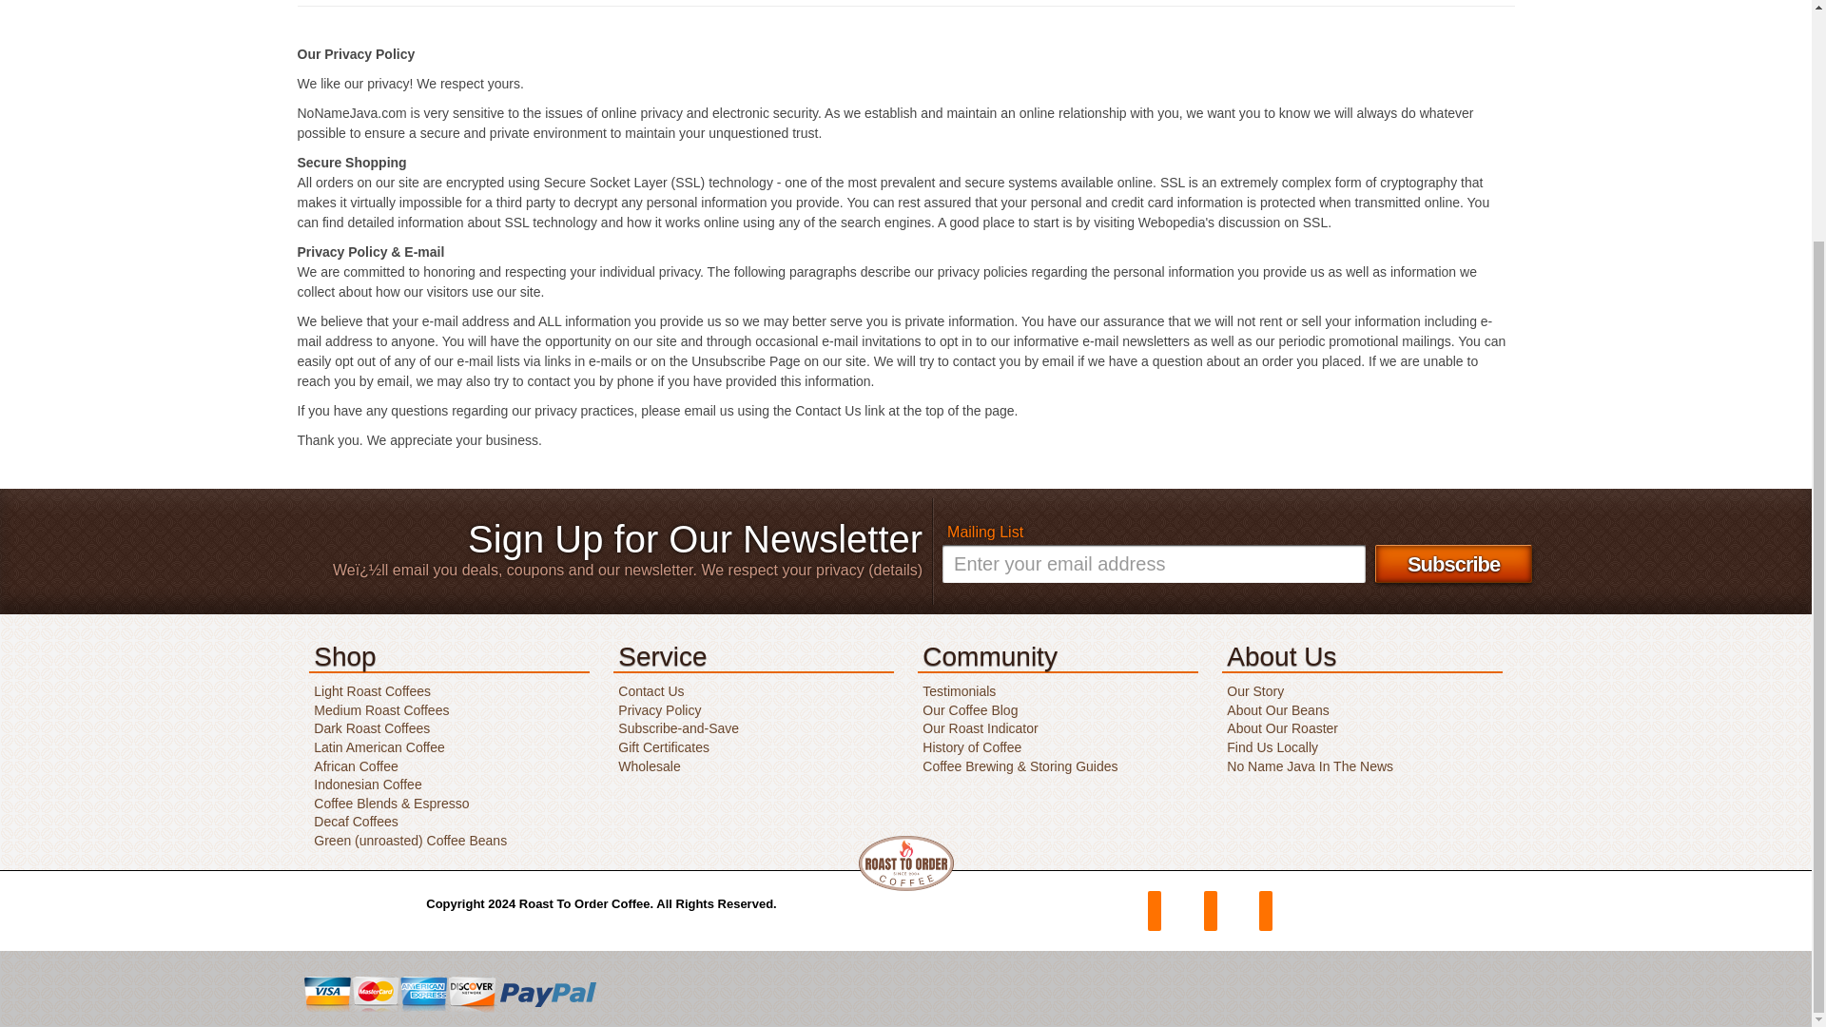 Image resolution: width=1826 pixels, height=1027 pixels. Describe the element at coordinates (365, 784) in the screenshot. I see `Indonesian Coffee` at that location.